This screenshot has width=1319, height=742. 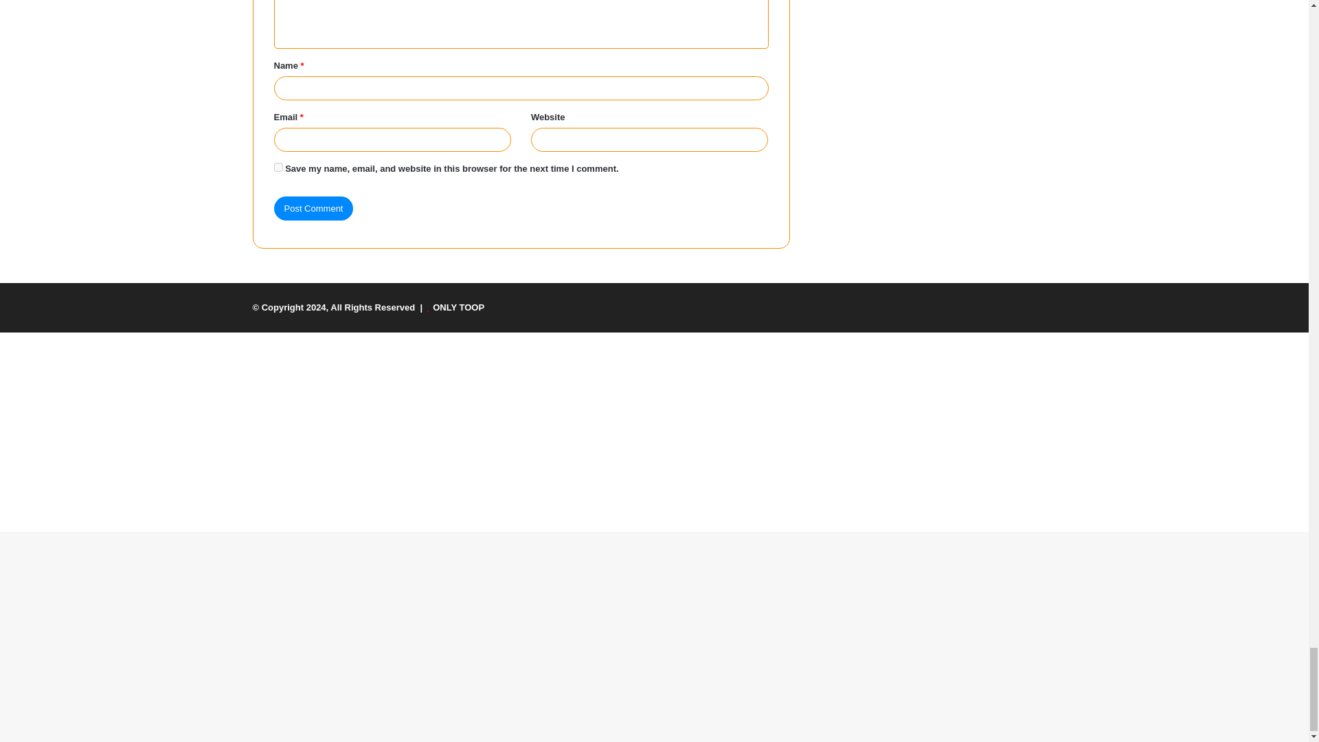 What do you see at coordinates (313, 208) in the screenshot?
I see `Post Comment` at bounding box center [313, 208].